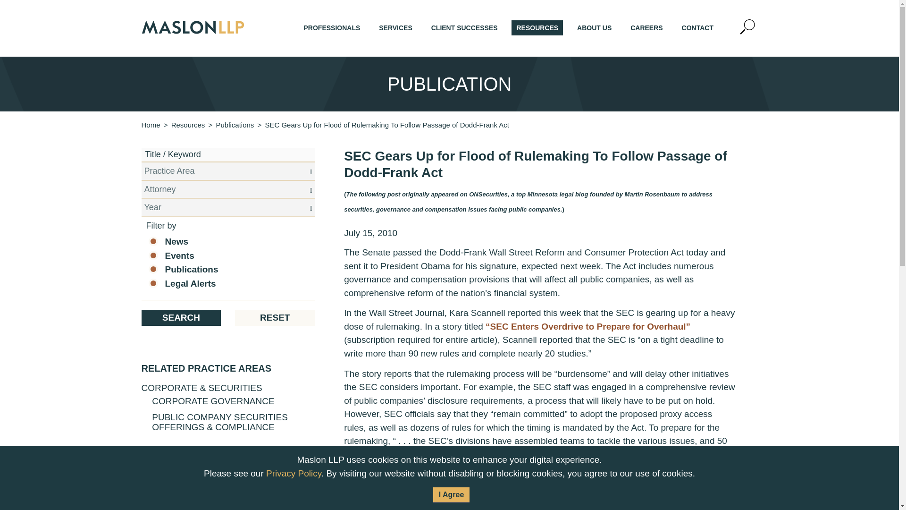 The image size is (906, 510). What do you see at coordinates (395, 27) in the screenshot?
I see `SERVICES` at bounding box center [395, 27].